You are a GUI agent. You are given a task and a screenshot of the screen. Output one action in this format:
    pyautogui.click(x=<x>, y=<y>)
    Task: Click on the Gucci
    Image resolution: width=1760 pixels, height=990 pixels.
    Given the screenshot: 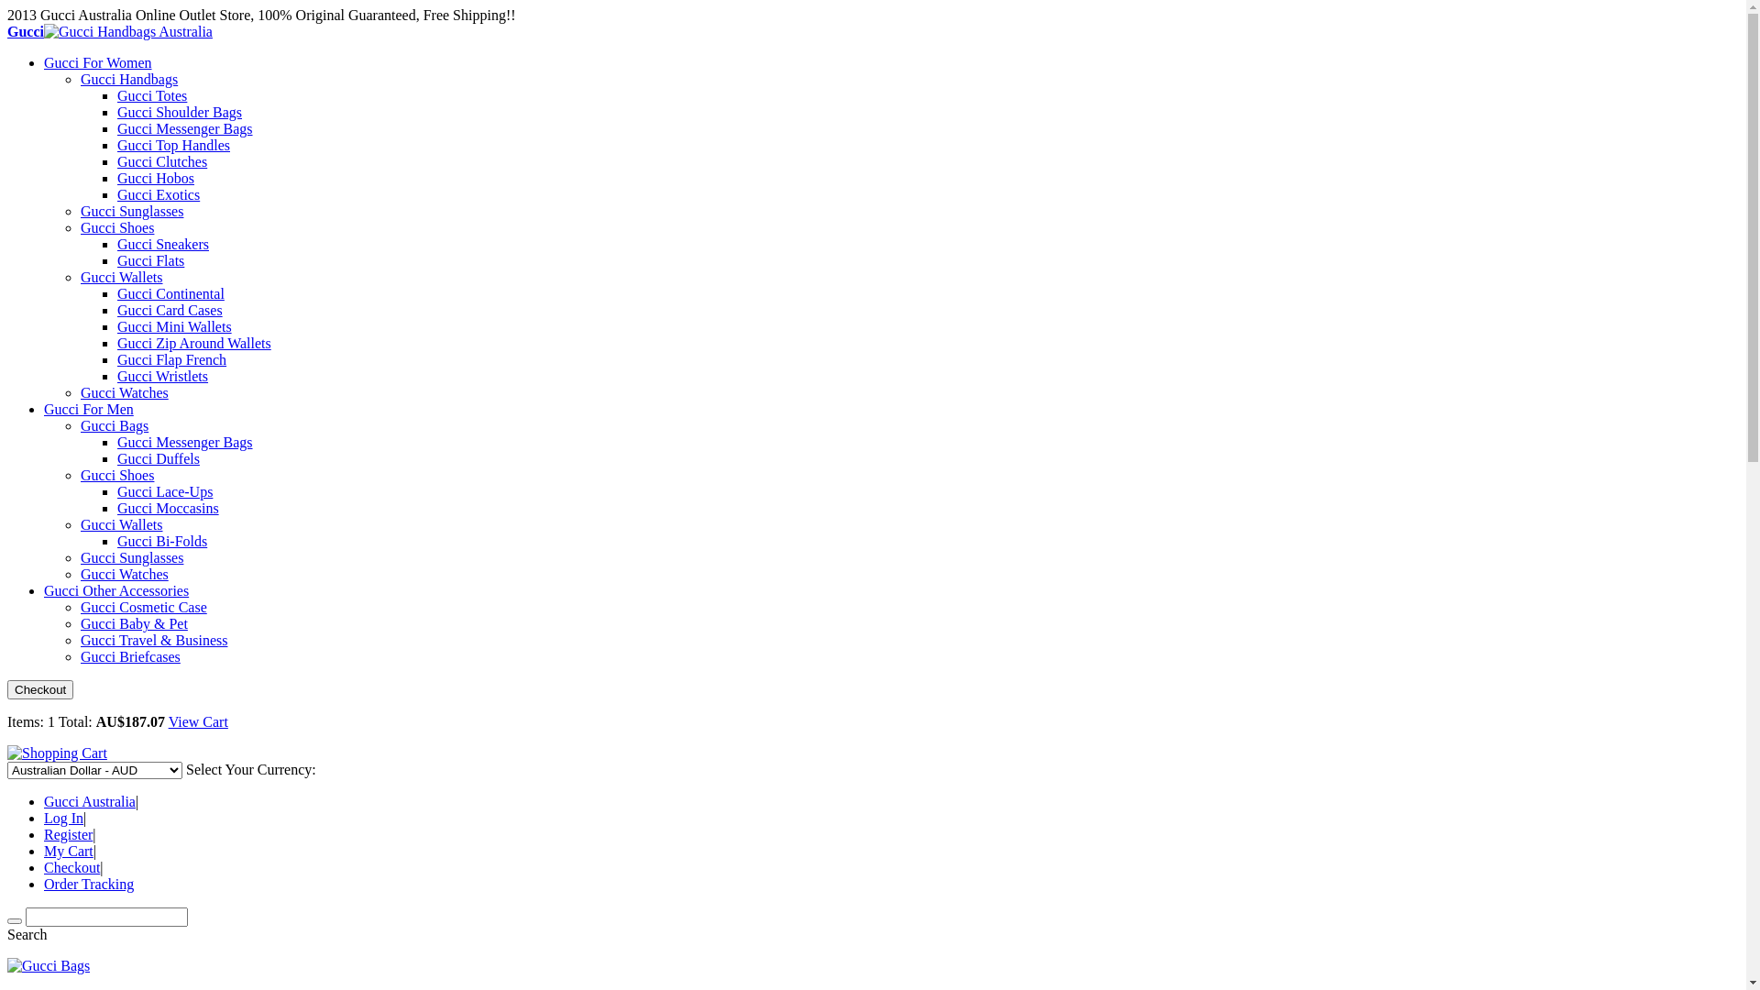 What is the action you would take?
    pyautogui.click(x=110, y=31)
    